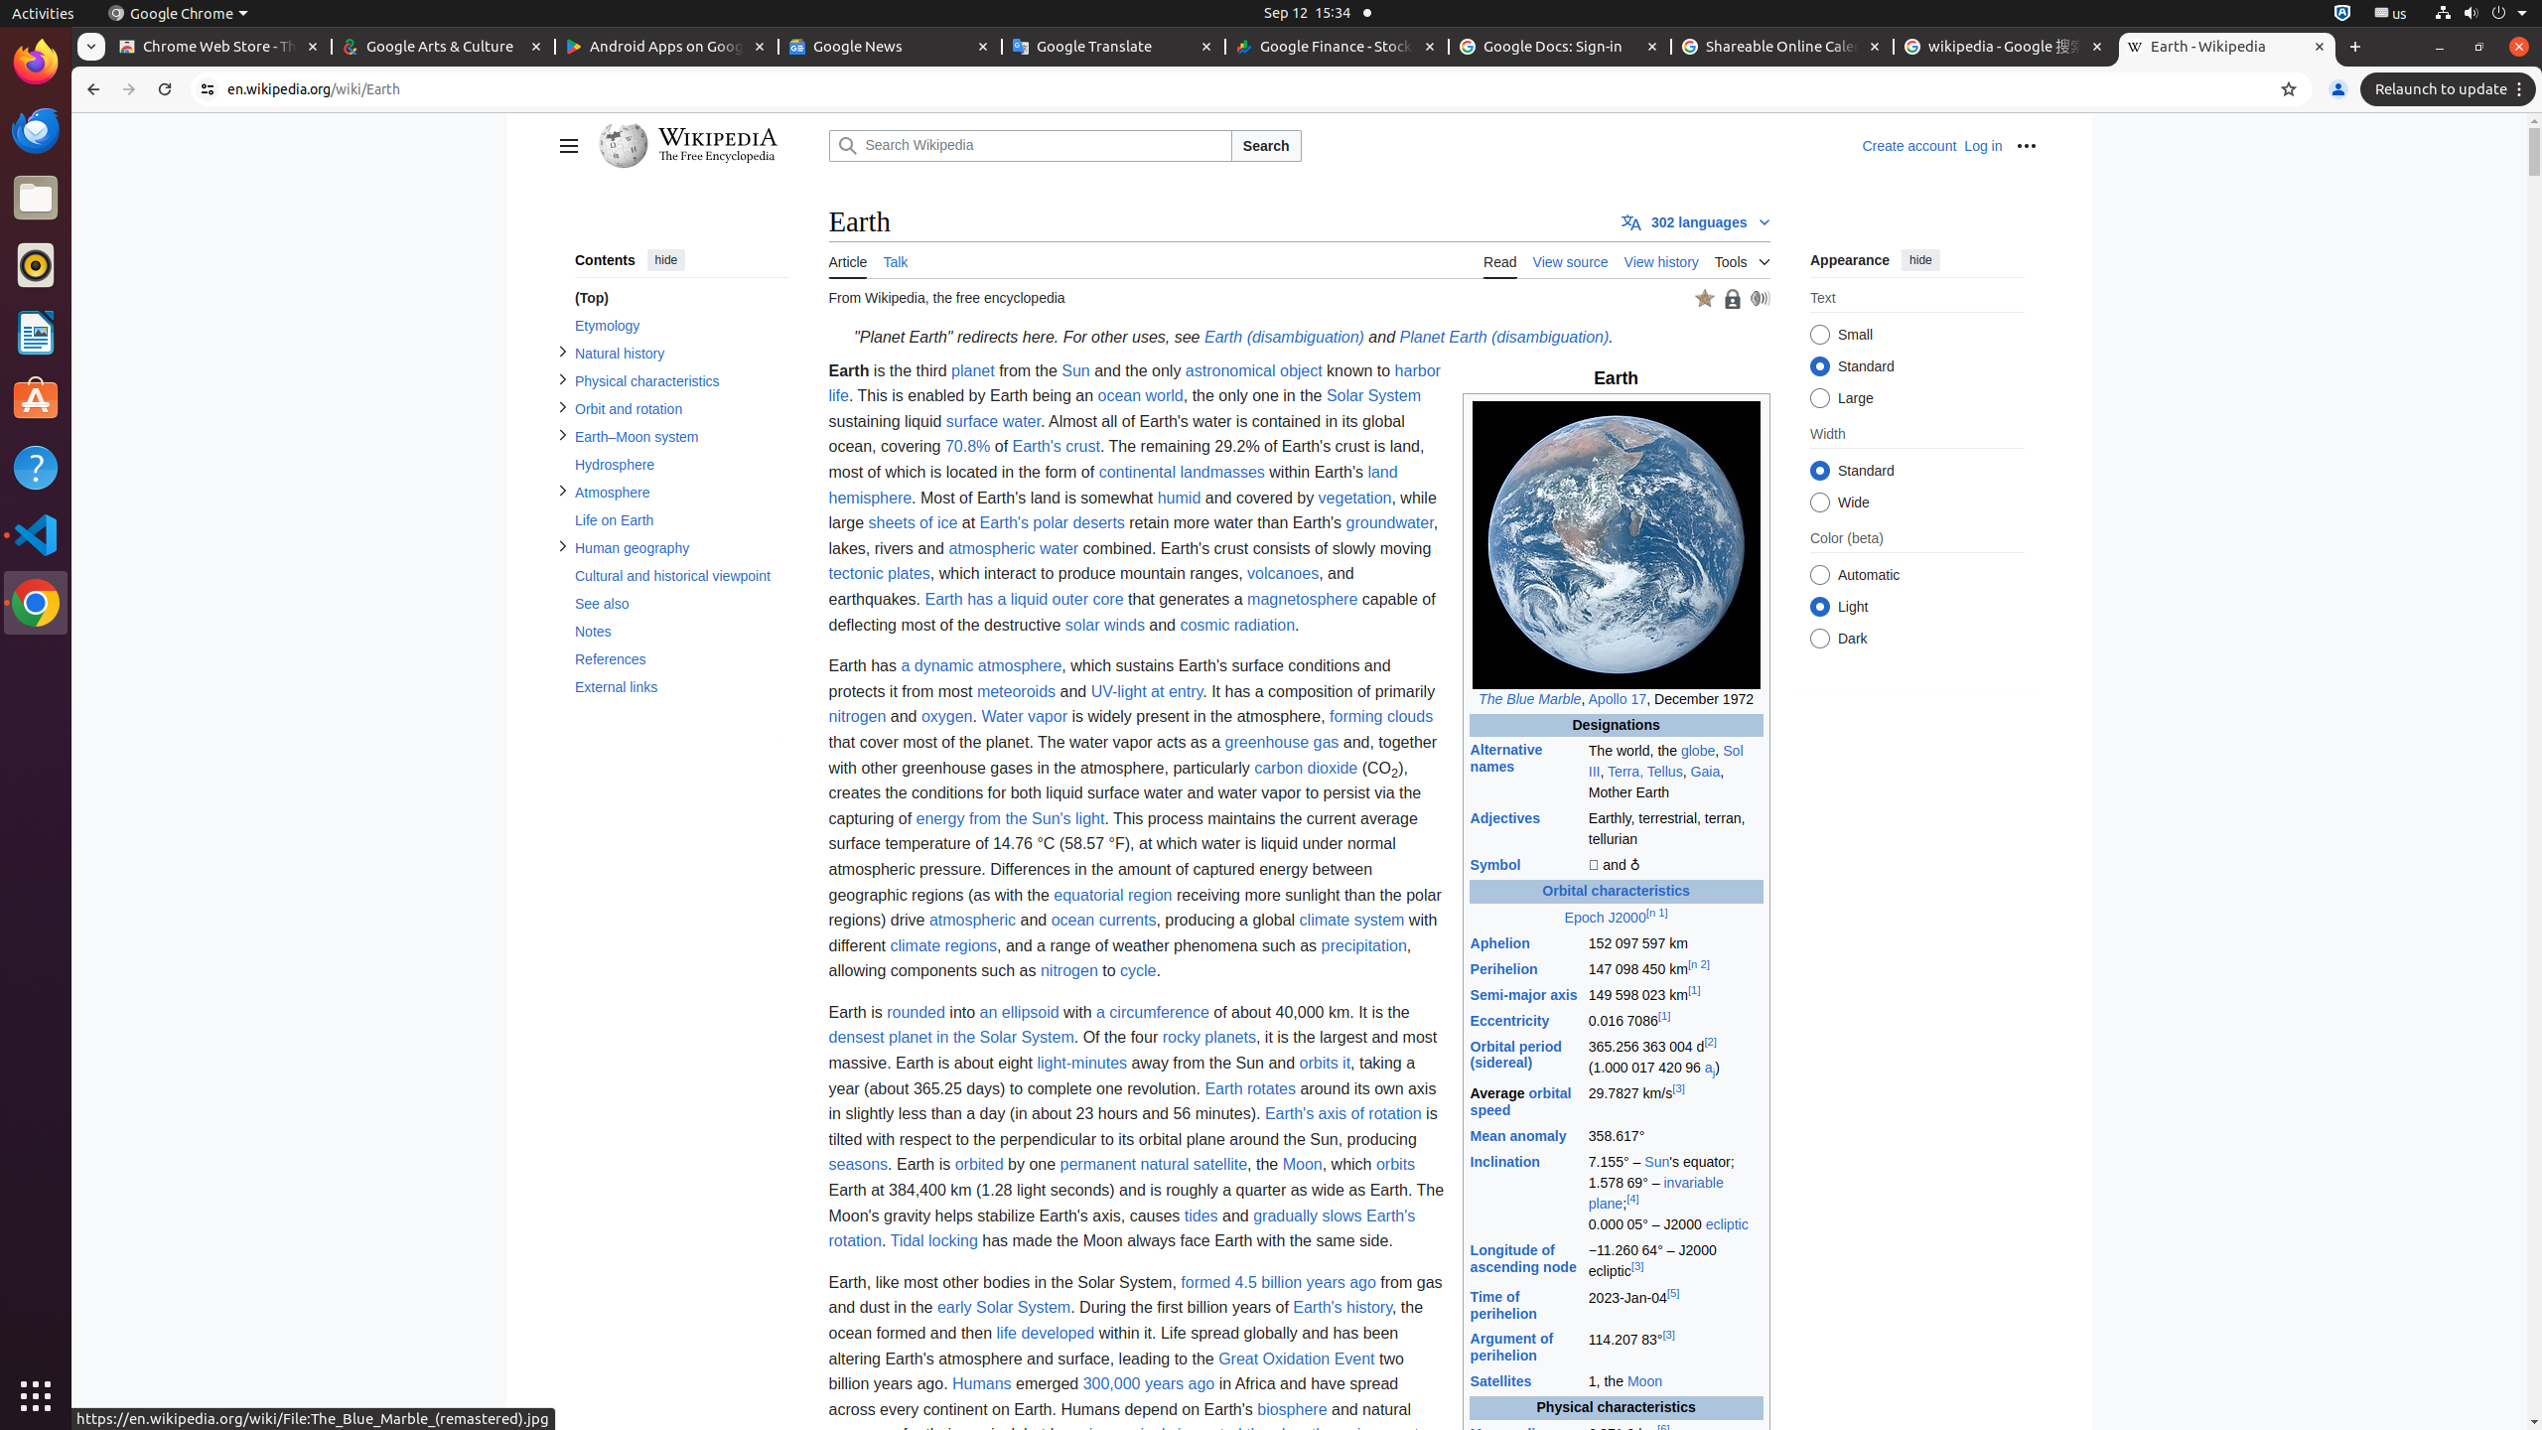 This screenshot has width=2542, height=1430. Describe the element at coordinates (1714, 1069) in the screenshot. I see `j` at that location.